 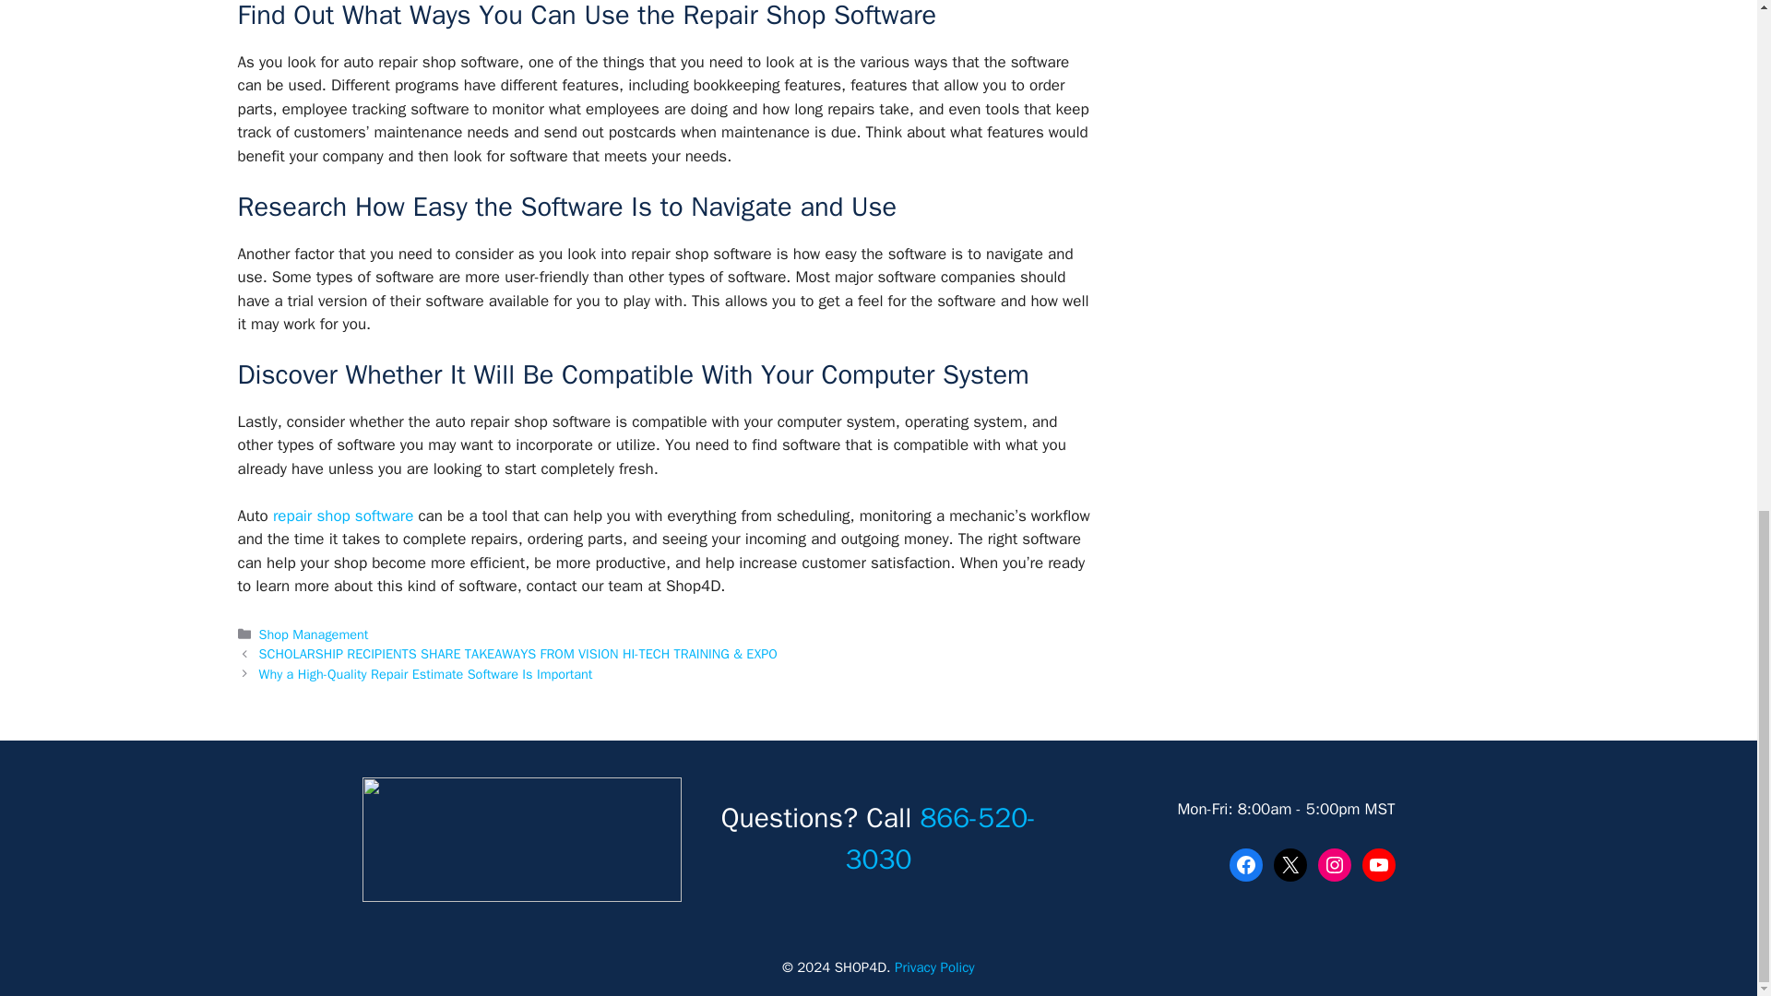 What do you see at coordinates (1334, 865) in the screenshot?
I see `Instagram` at bounding box center [1334, 865].